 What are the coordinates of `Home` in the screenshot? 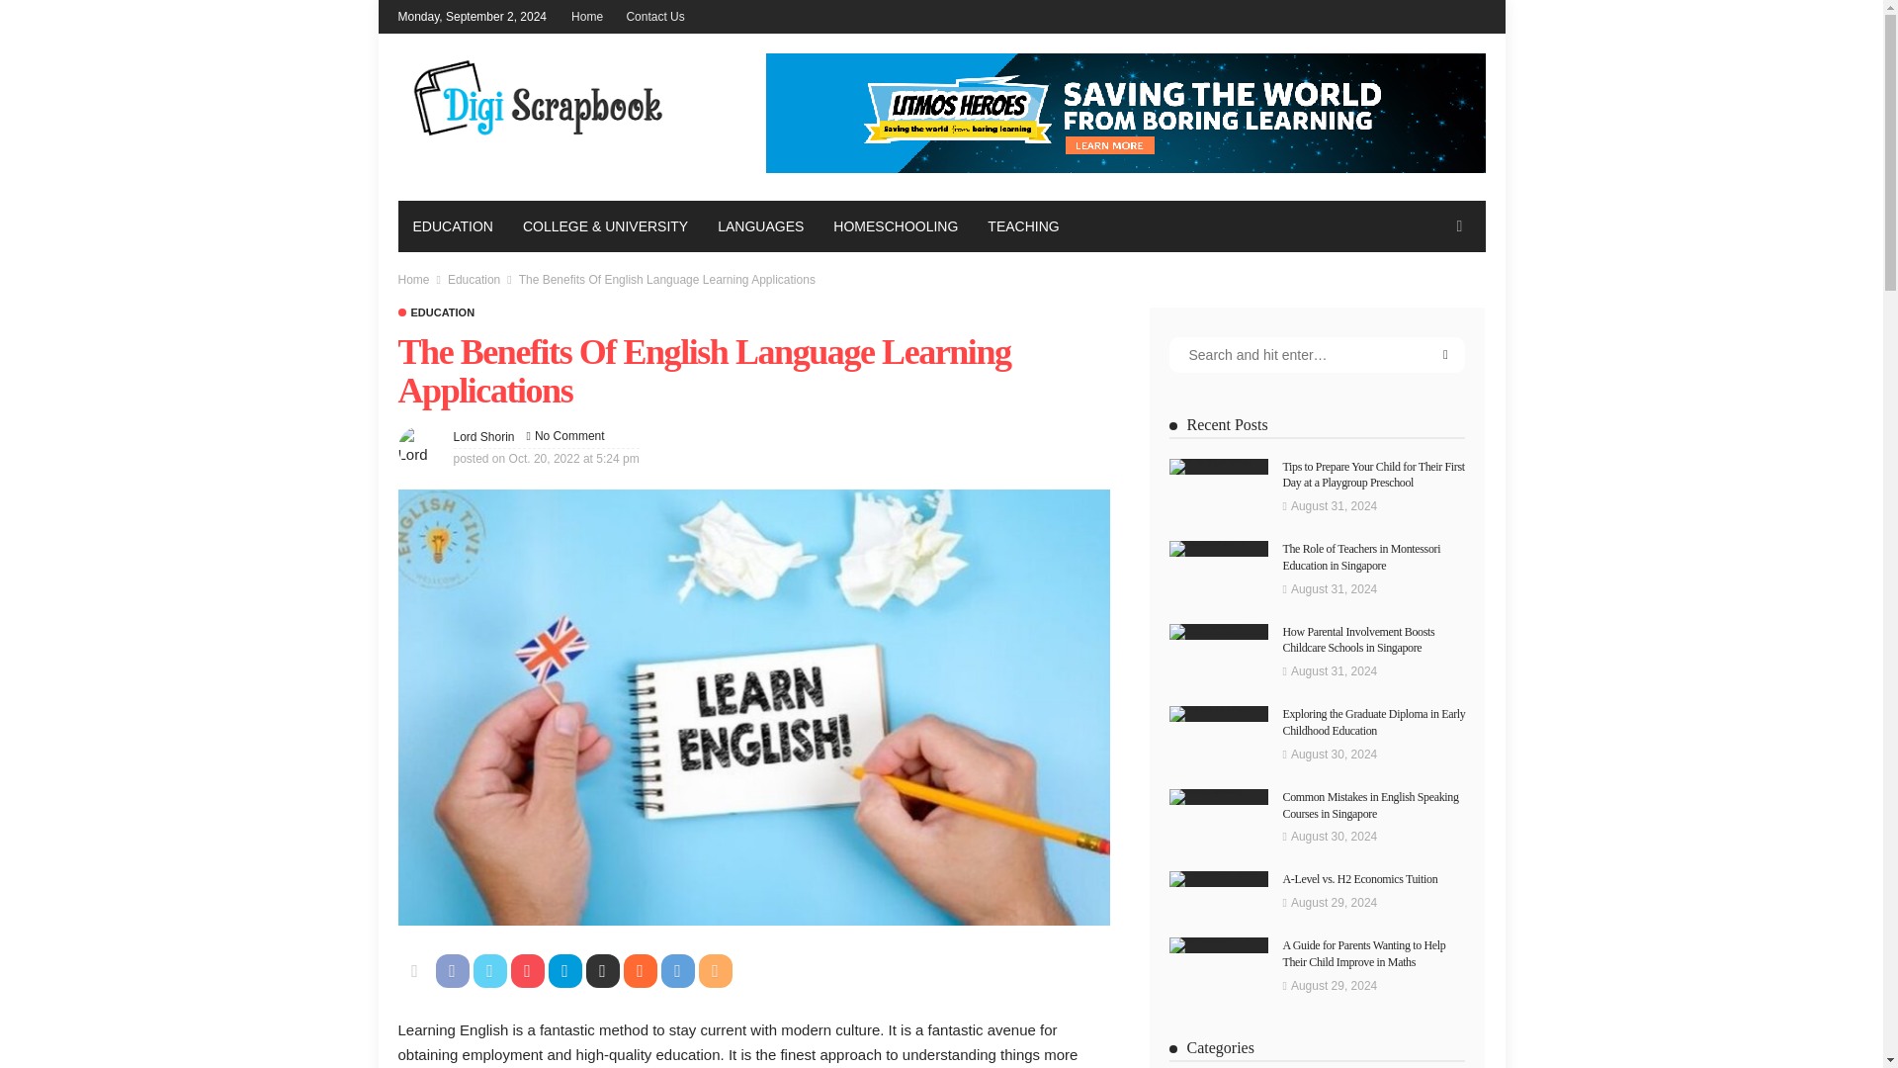 It's located at (412, 280).